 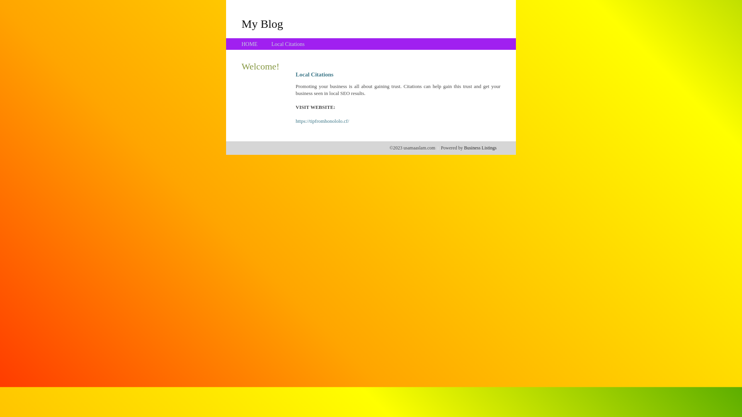 I want to click on HOME, so click(x=250, y=44).